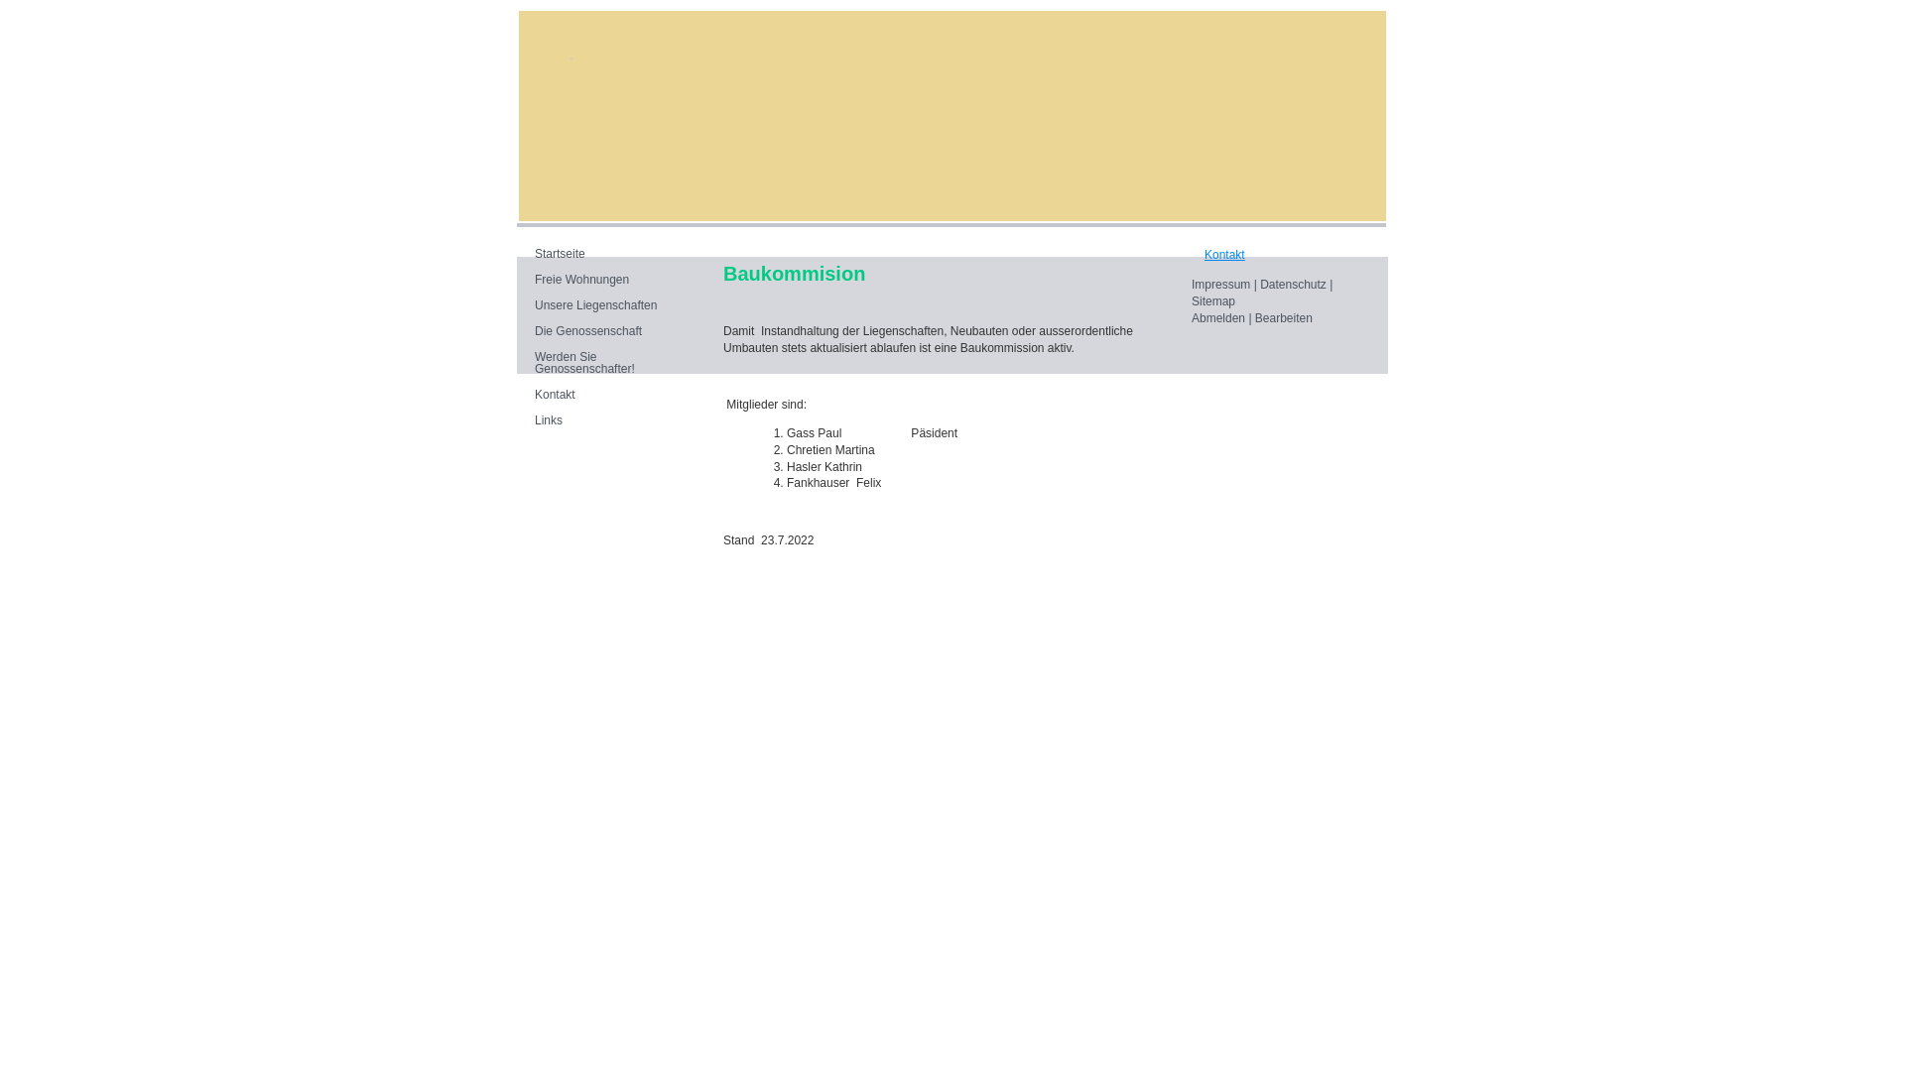 This screenshot has height=1071, width=1905. Describe the element at coordinates (611, 364) in the screenshot. I see `Werden Sie Genossenschafter!` at that location.